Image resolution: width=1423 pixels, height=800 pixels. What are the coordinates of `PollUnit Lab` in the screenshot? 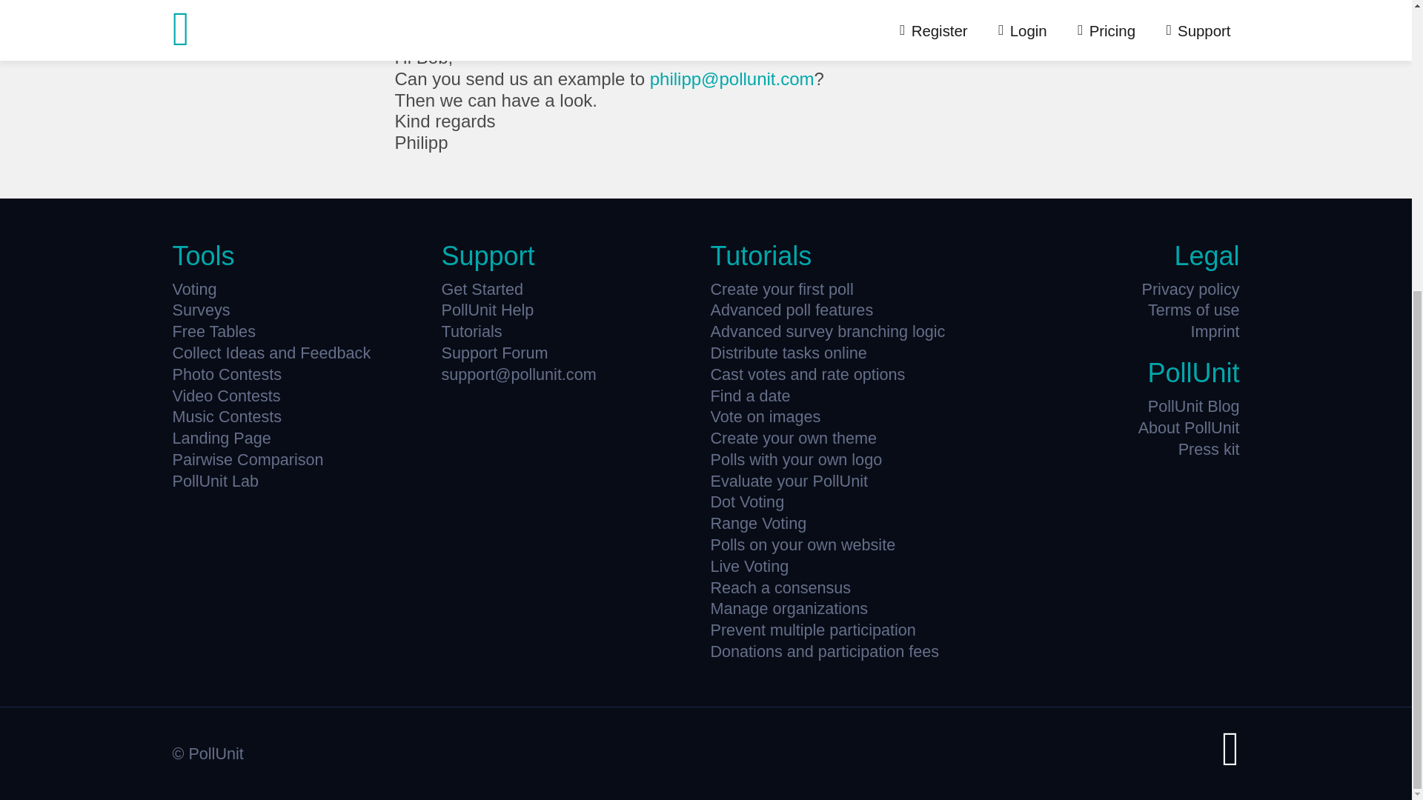 It's located at (302, 481).